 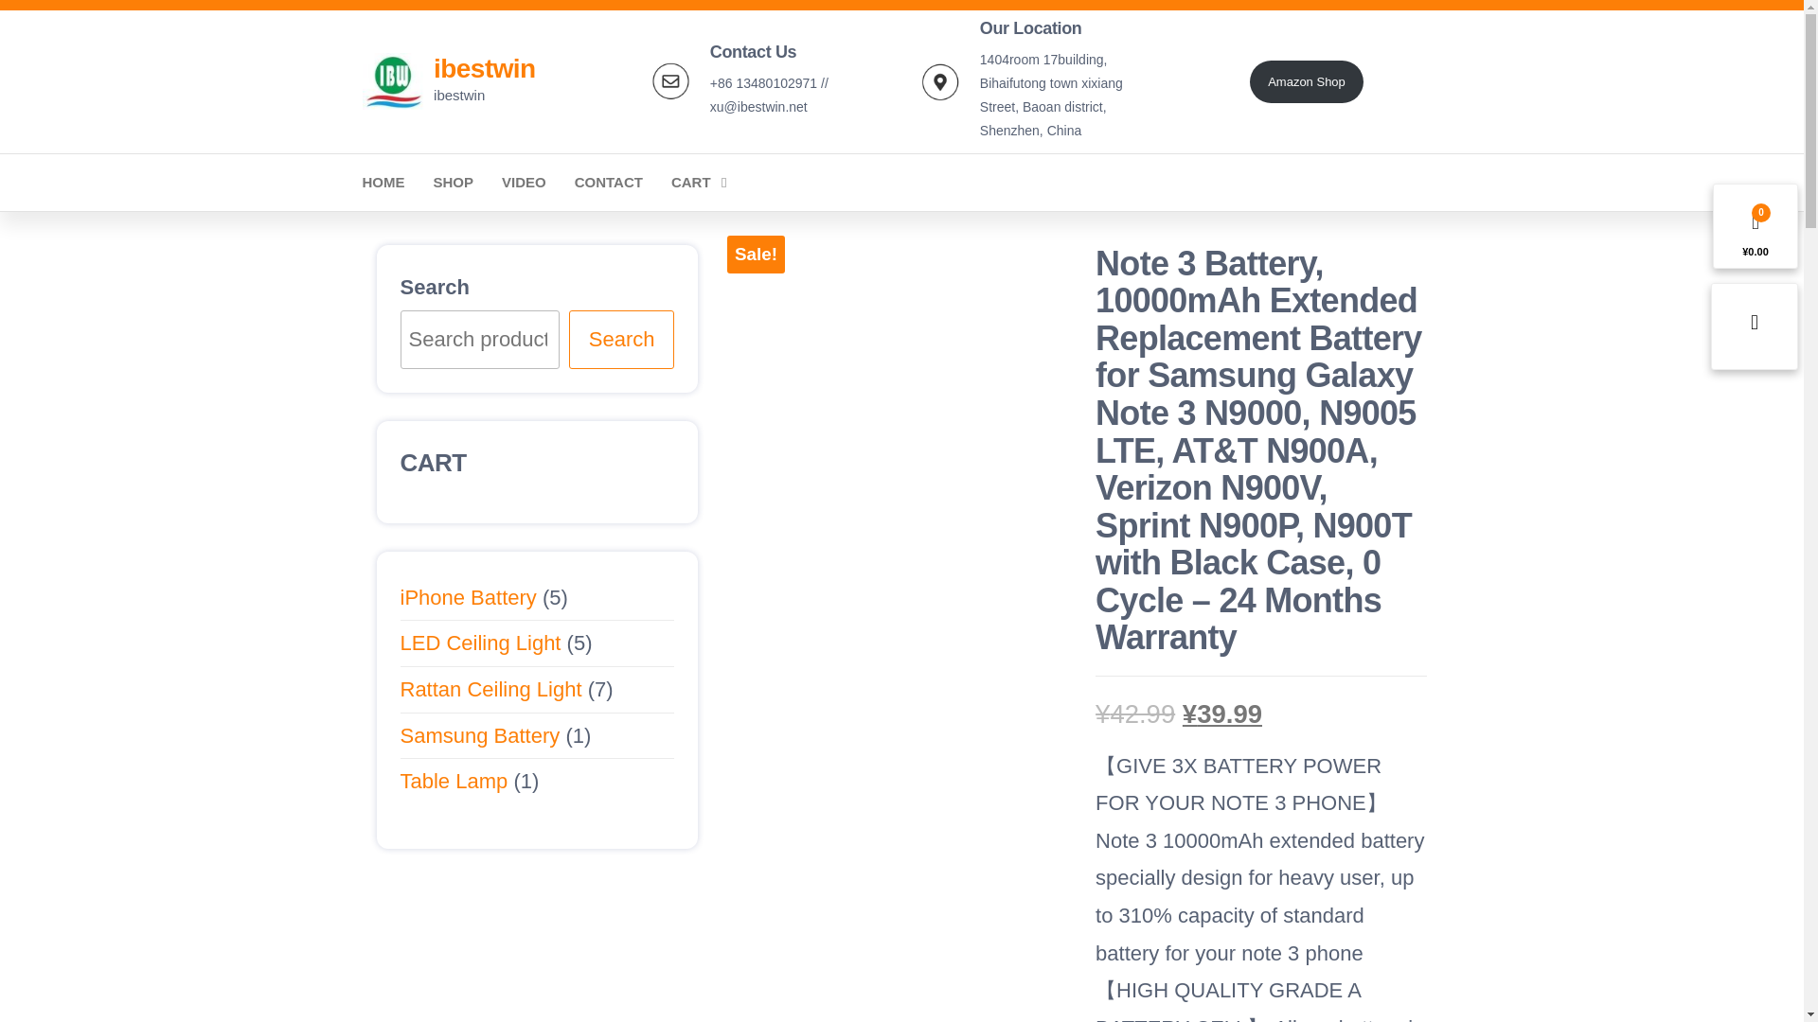 What do you see at coordinates (453, 782) in the screenshot?
I see `Table Lamp` at bounding box center [453, 782].